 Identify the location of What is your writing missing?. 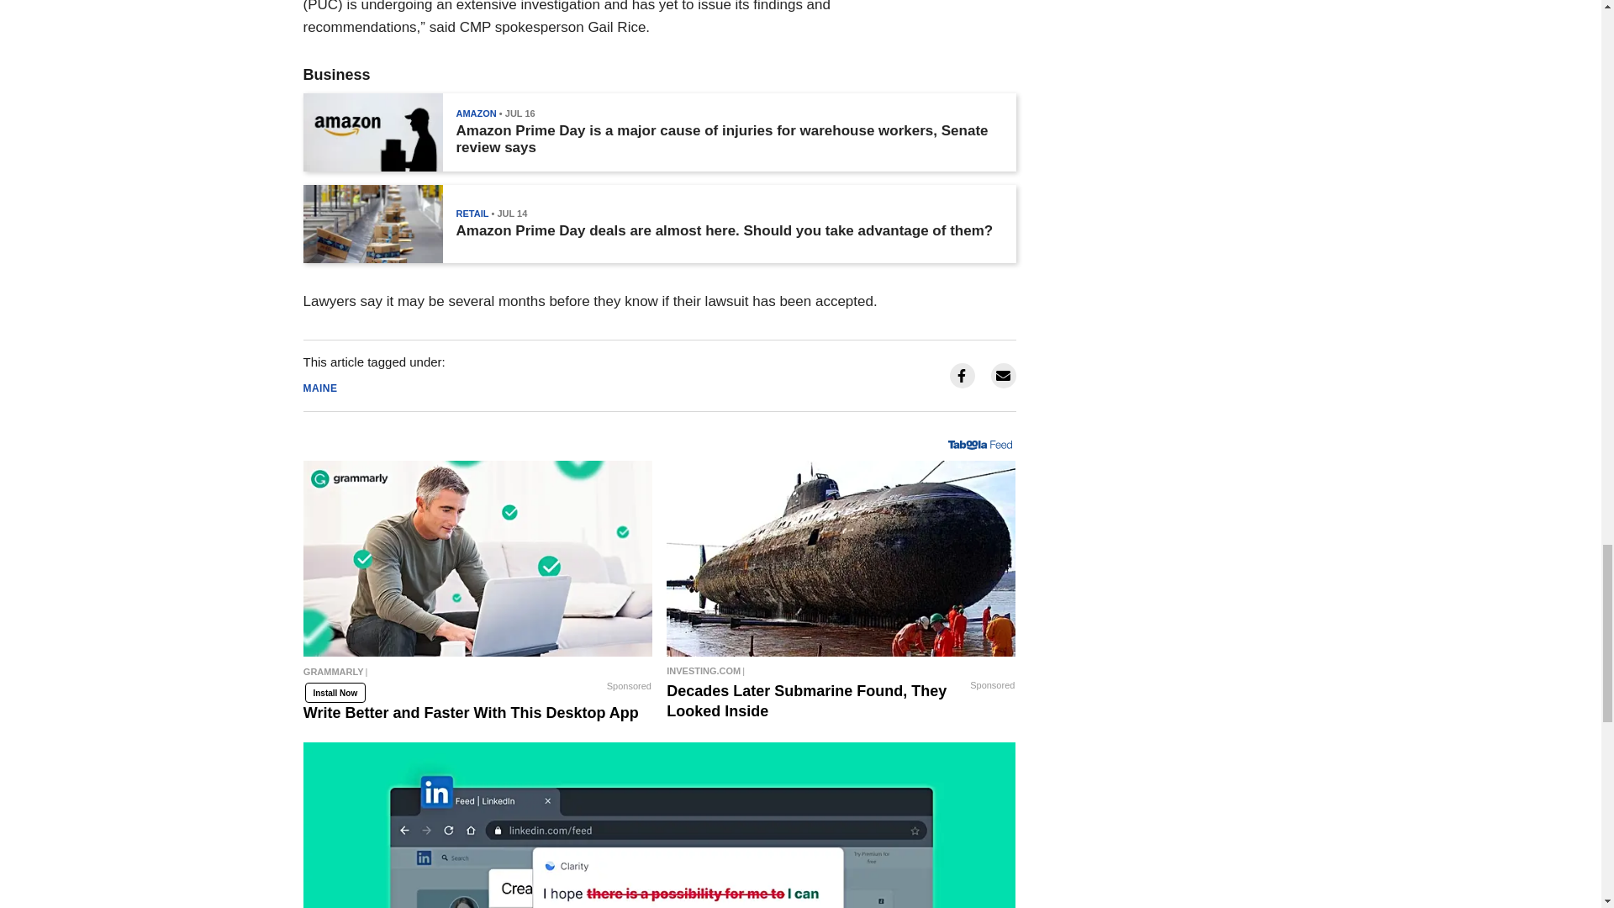
(659, 826).